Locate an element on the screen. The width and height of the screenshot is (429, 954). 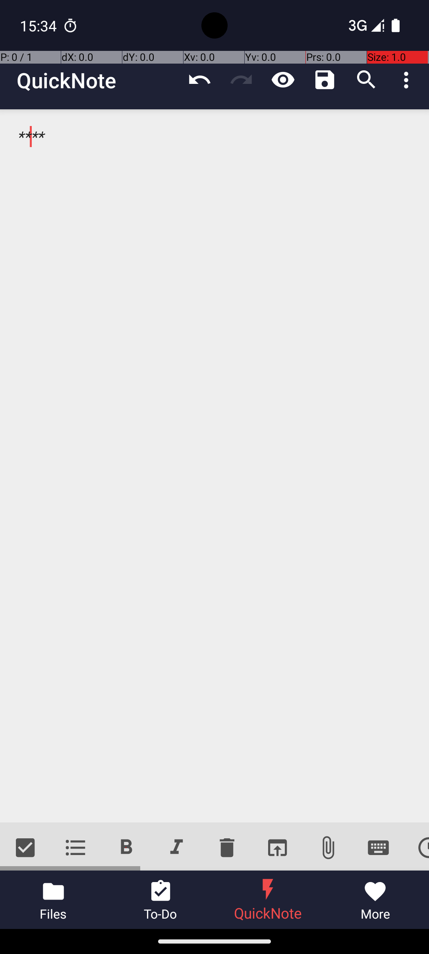
**** is located at coordinates (214, 466).